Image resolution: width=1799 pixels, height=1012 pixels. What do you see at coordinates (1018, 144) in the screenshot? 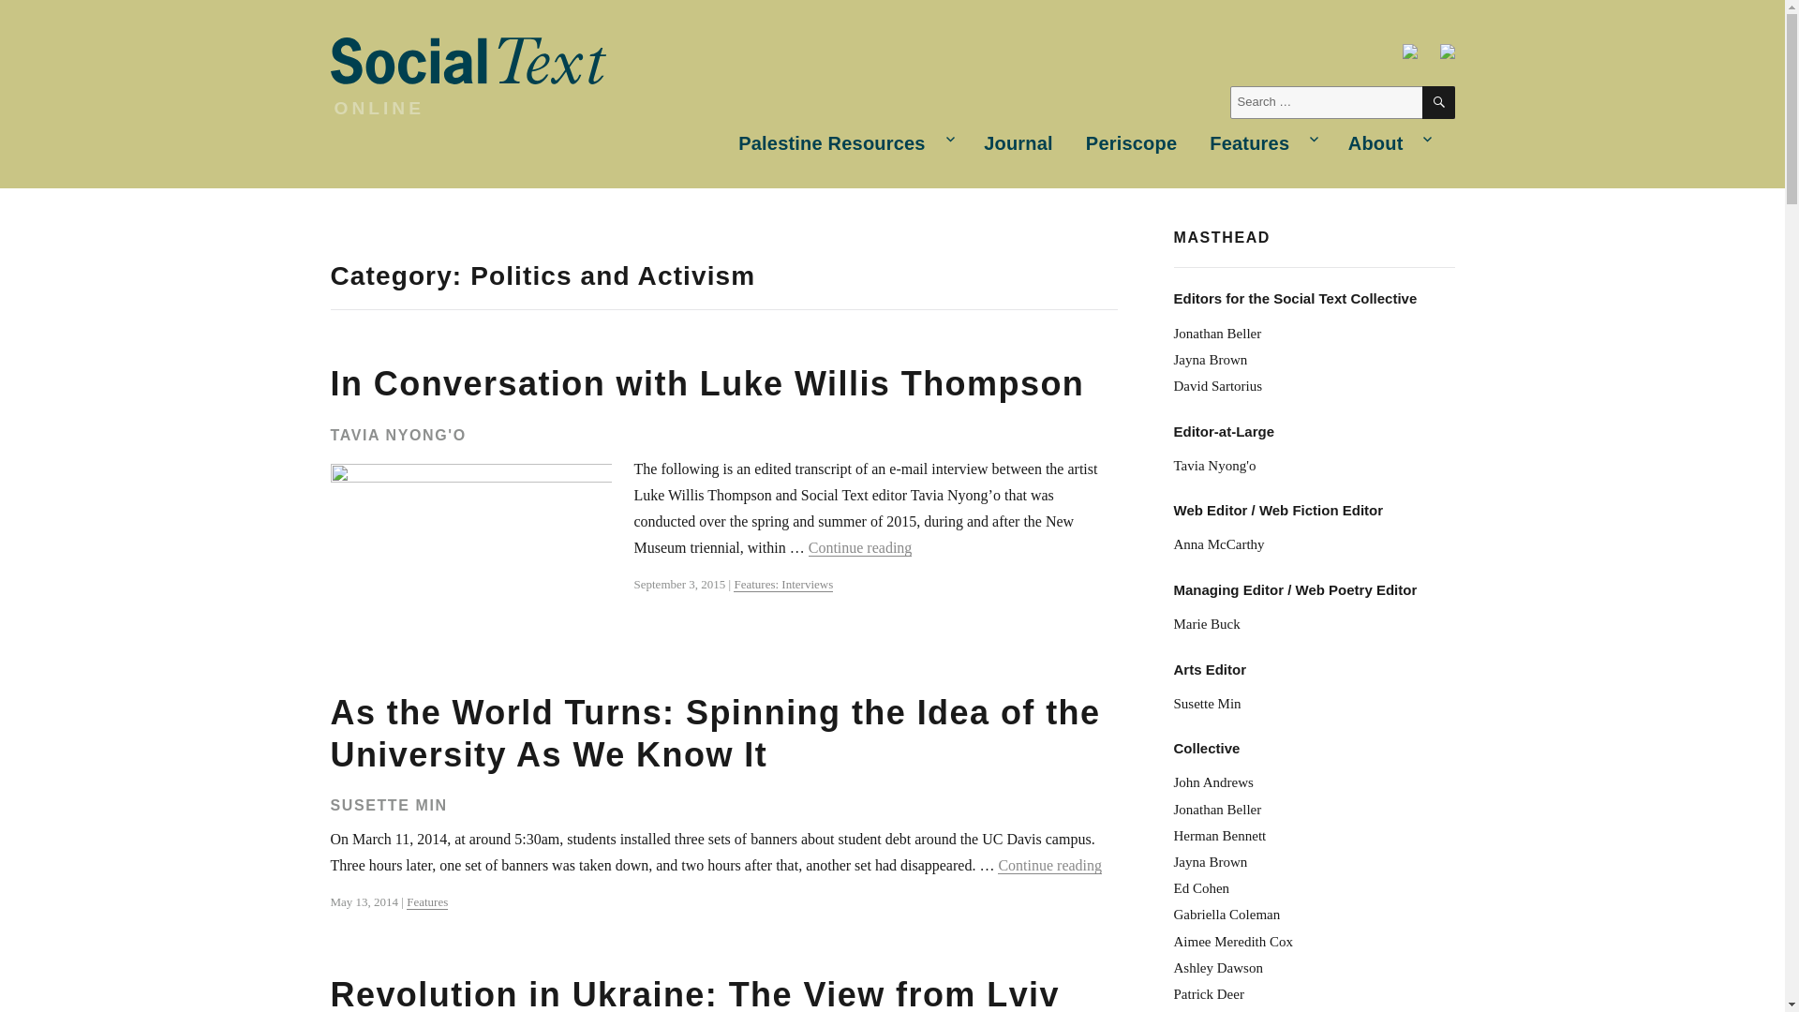
I see `Journal` at bounding box center [1018, 144].